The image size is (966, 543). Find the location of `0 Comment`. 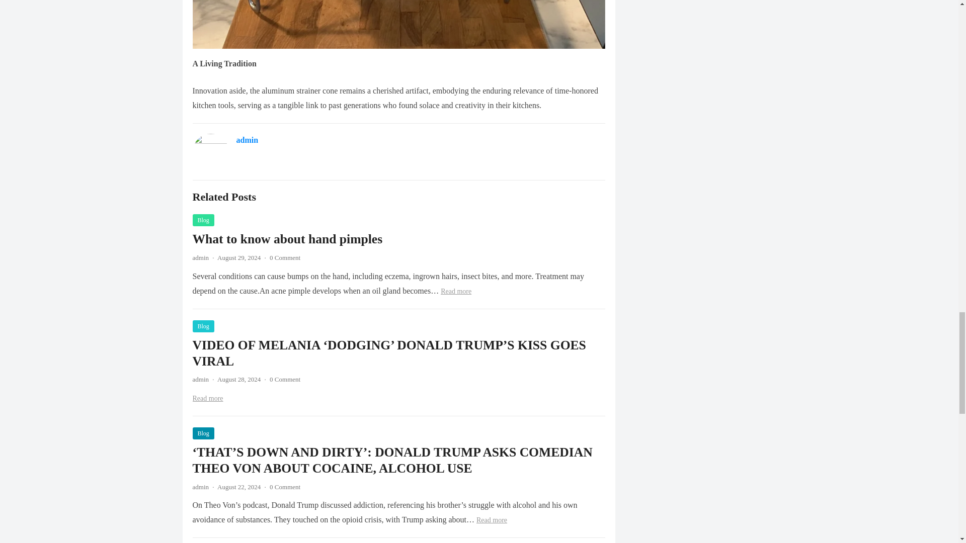

0 Comment is located at coordinates (285, 257).